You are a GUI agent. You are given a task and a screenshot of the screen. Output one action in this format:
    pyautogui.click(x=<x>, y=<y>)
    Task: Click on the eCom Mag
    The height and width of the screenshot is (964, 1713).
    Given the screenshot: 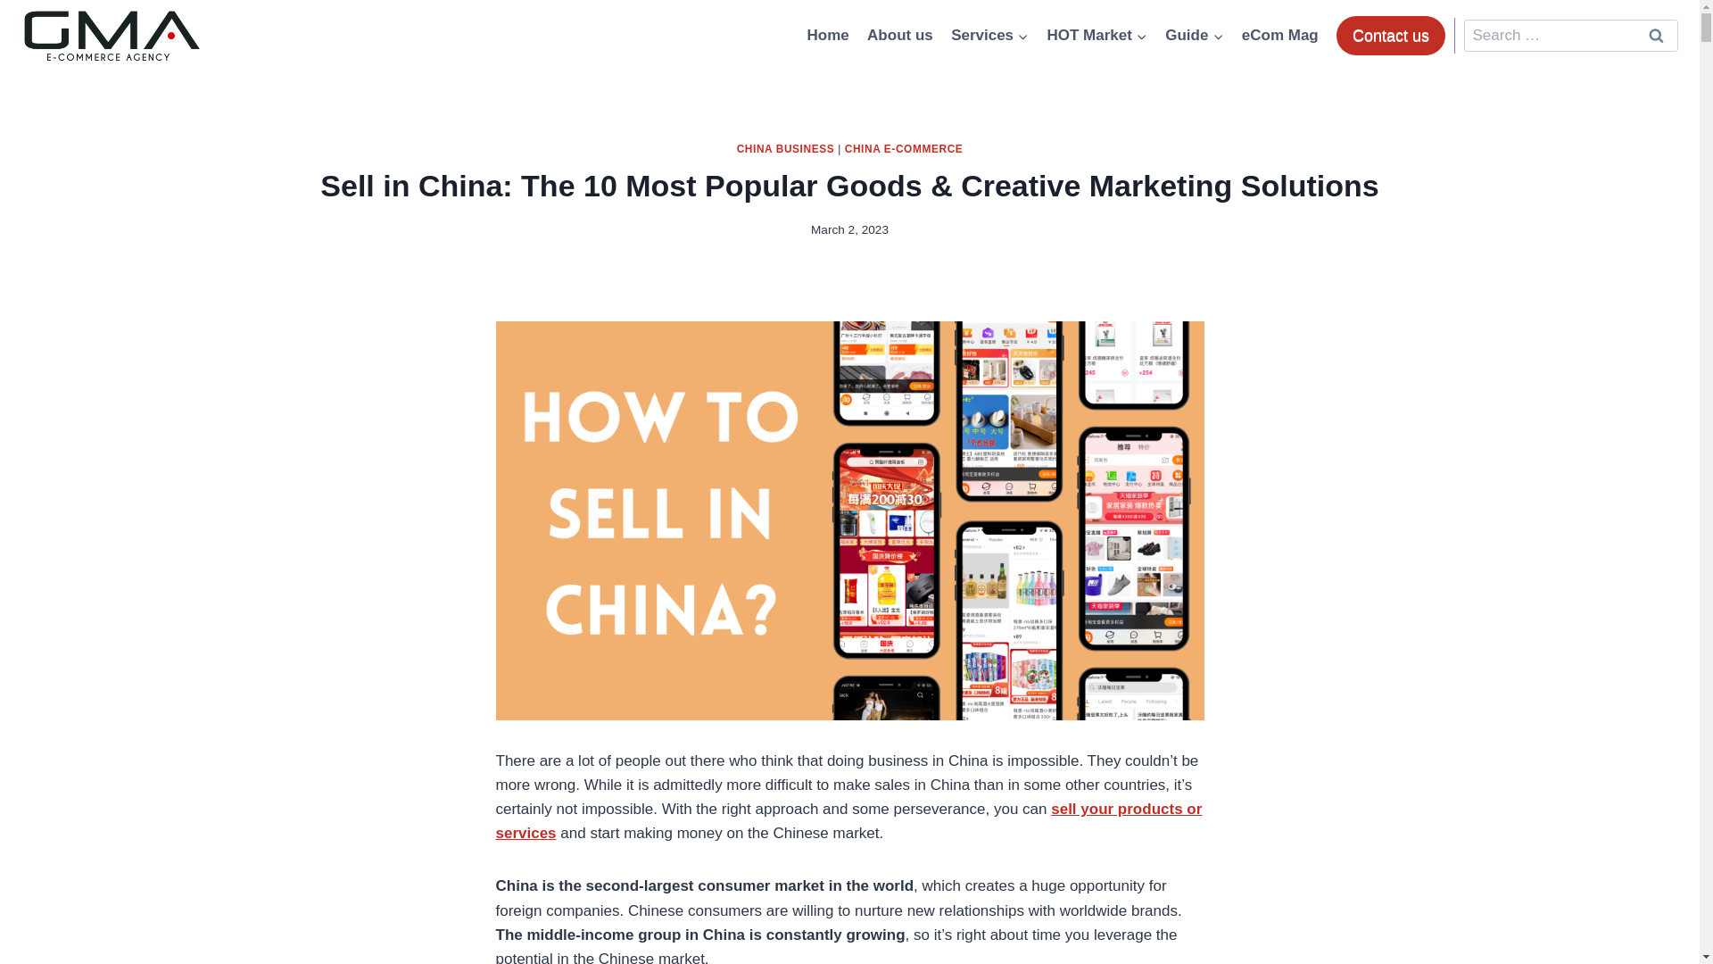 What is the action you would take?
    pyautogui.click(x=1280, y=36)
    